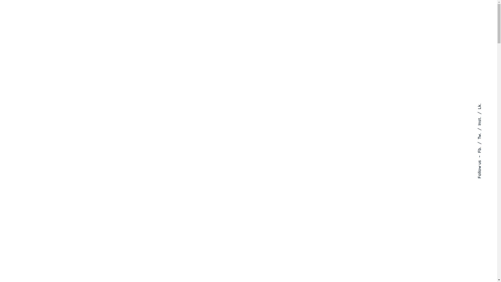  I want to click on Fb., so click(482, 145).